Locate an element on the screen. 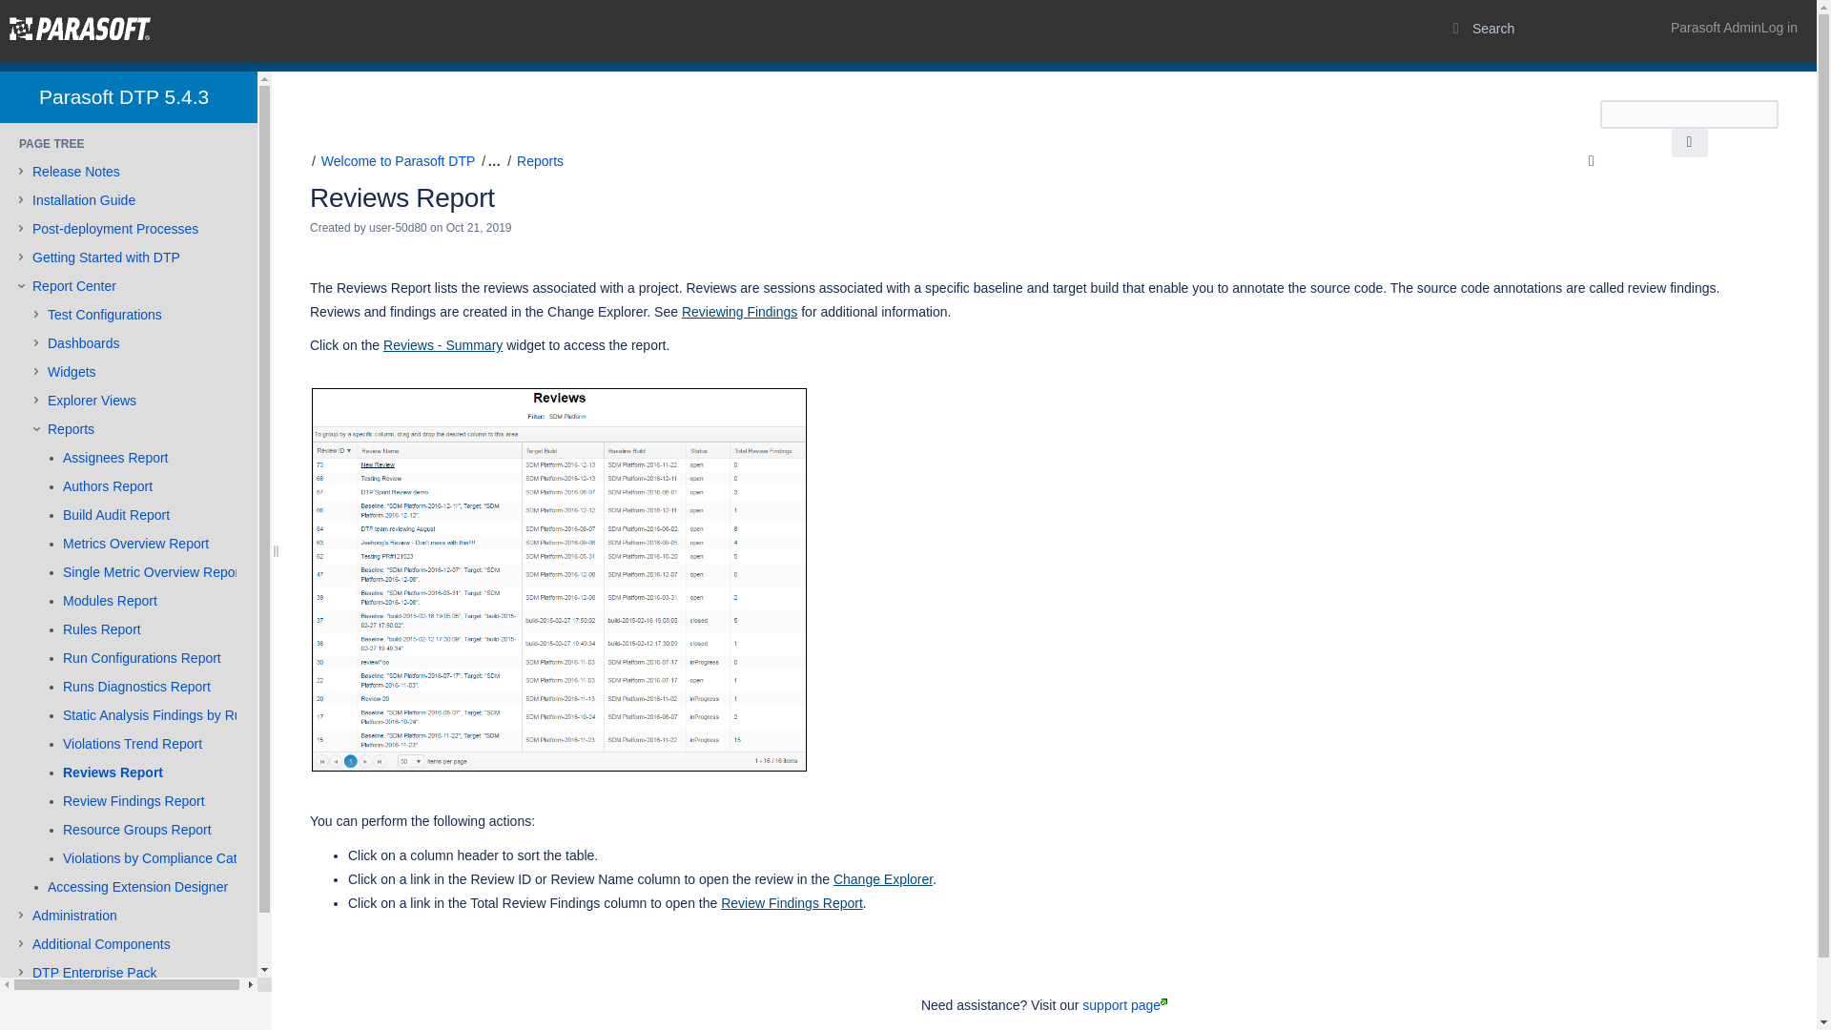 This screenshot has height=1030, width=1831. Post-deployment Processes is located at coordinates (114, 229).